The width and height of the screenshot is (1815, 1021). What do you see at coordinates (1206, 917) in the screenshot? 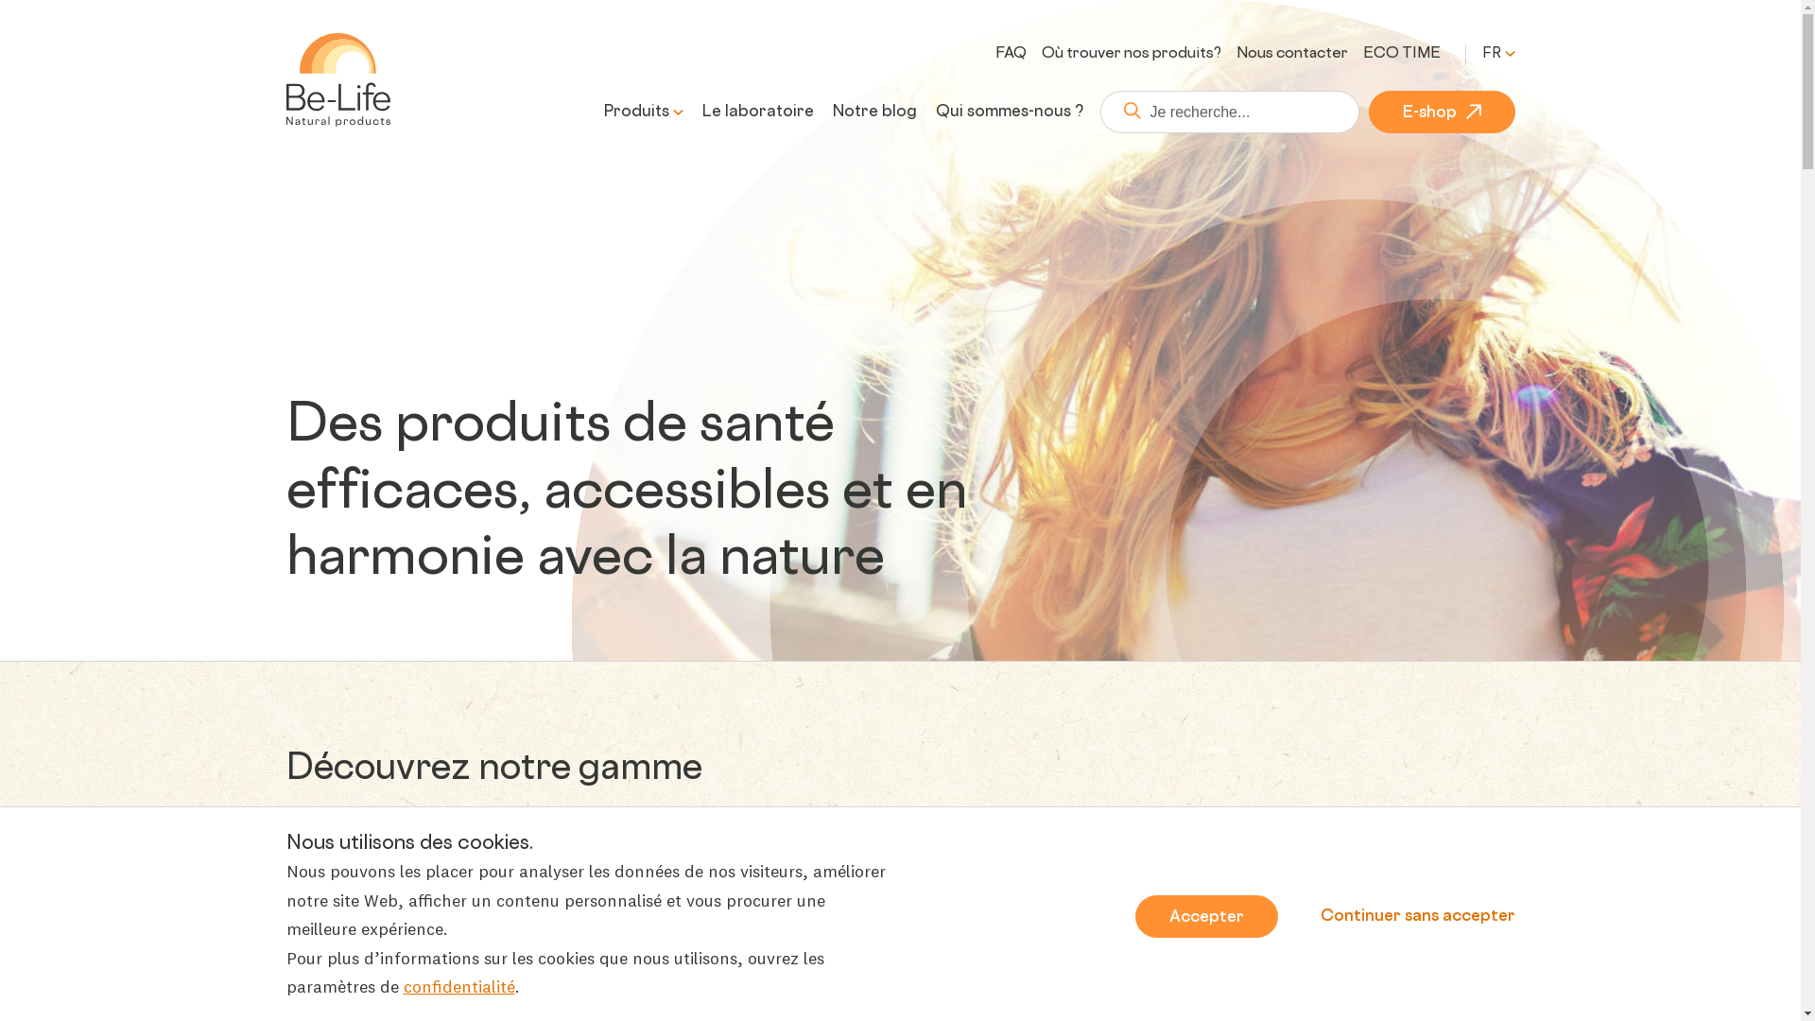
I see `Accepter` at bounding box center [1206, 917].